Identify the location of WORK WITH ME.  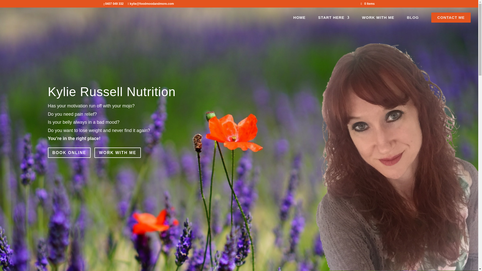
(117, 153).